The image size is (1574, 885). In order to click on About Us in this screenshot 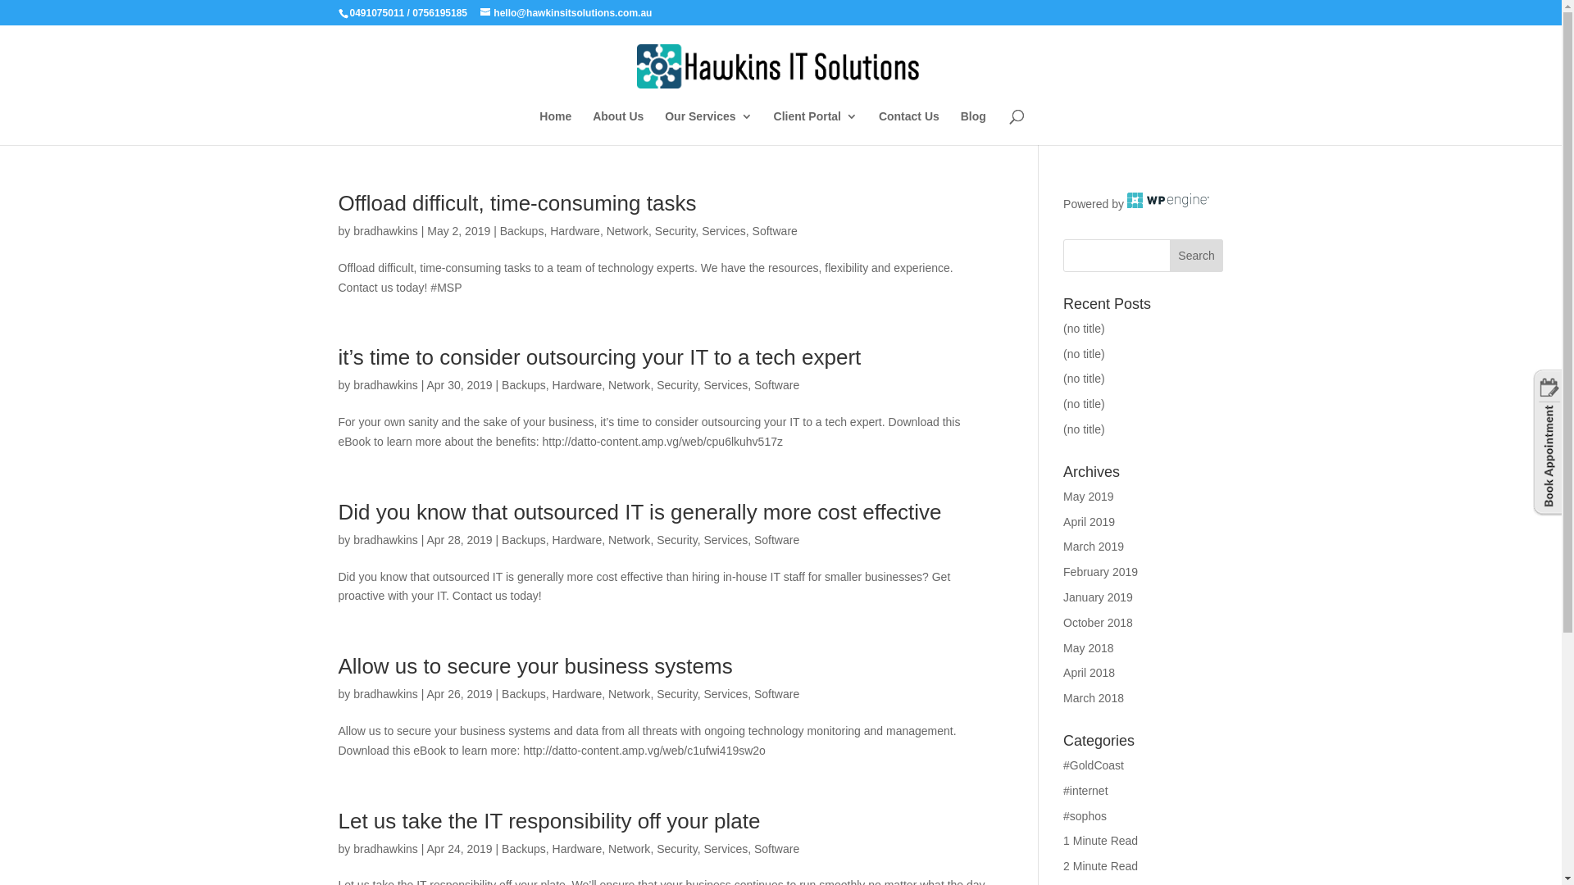, I will do `click(618, 128)`.